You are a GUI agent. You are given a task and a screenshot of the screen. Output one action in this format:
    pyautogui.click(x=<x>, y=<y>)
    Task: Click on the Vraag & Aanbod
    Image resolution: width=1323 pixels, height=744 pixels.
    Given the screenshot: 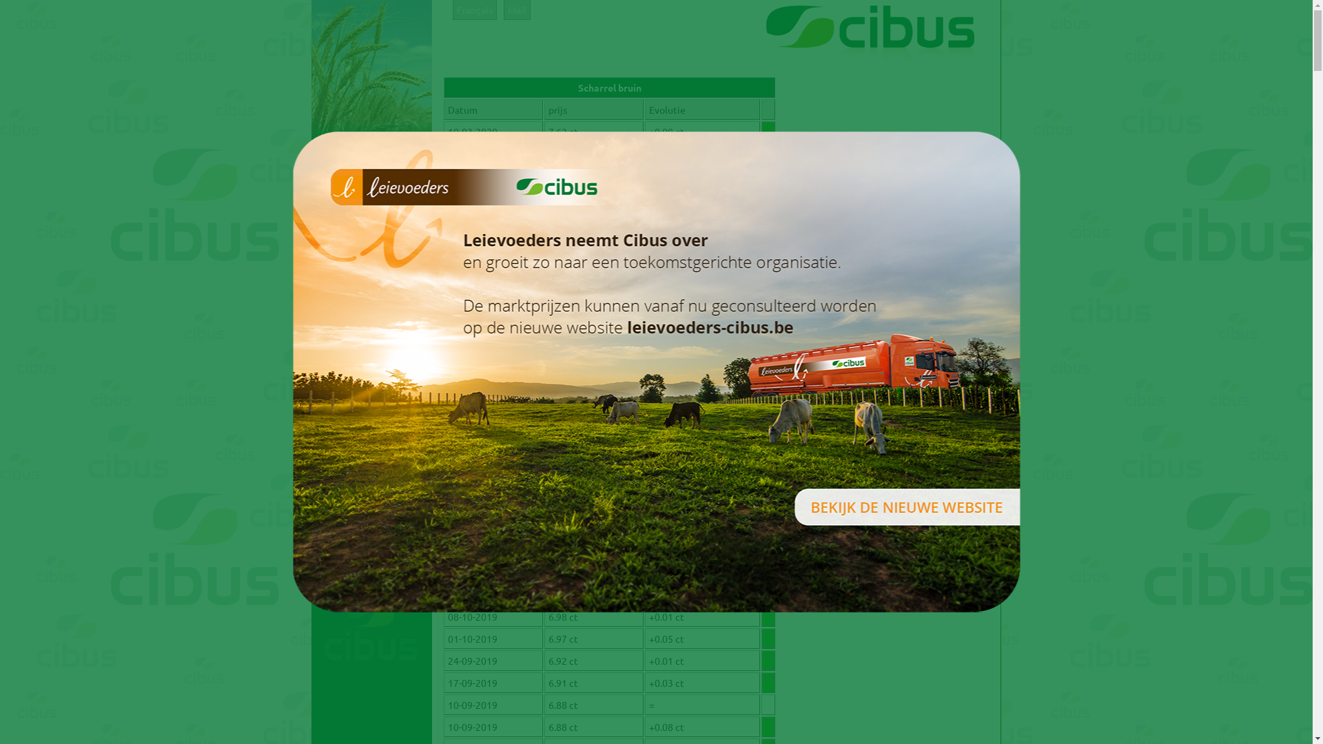 What is the action you would take?
    pyautogui.click(x=372, y=350)
    